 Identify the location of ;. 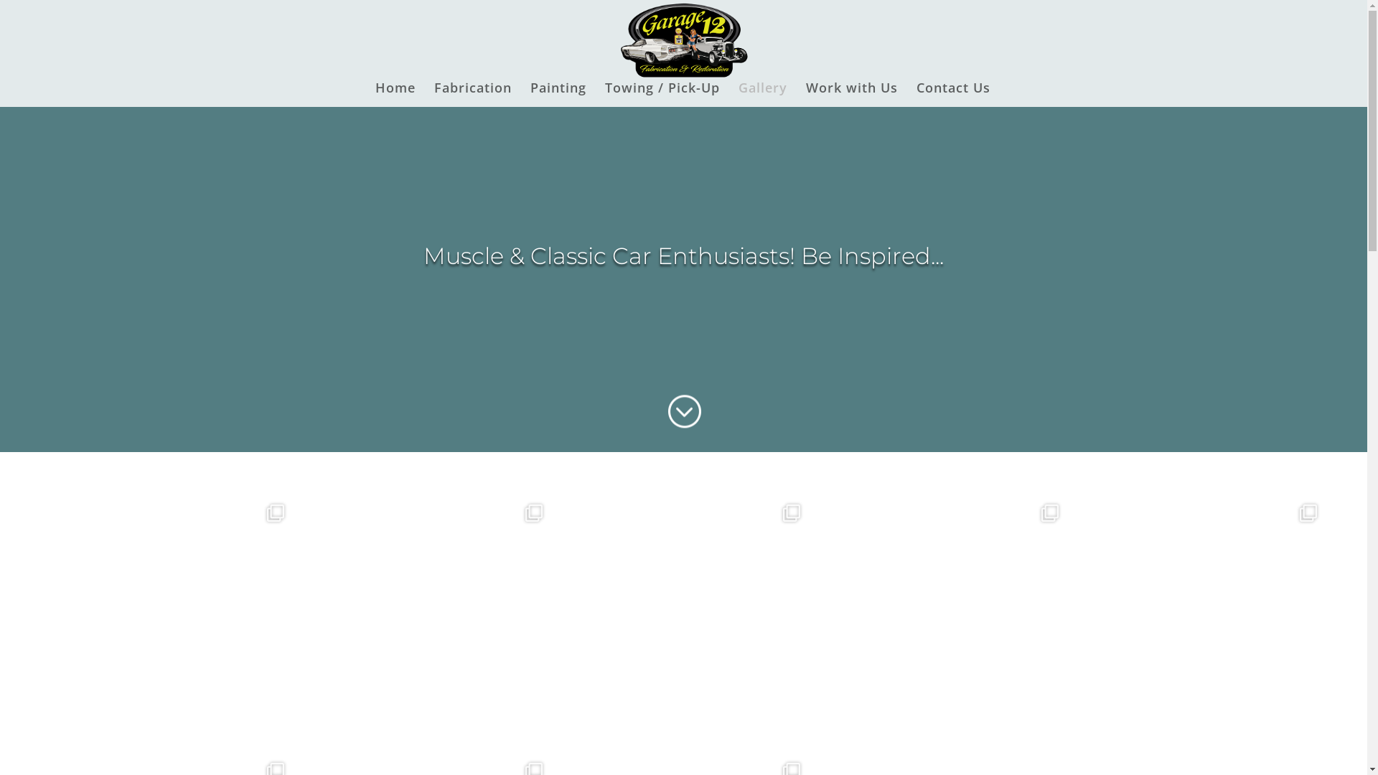
(683, 419).